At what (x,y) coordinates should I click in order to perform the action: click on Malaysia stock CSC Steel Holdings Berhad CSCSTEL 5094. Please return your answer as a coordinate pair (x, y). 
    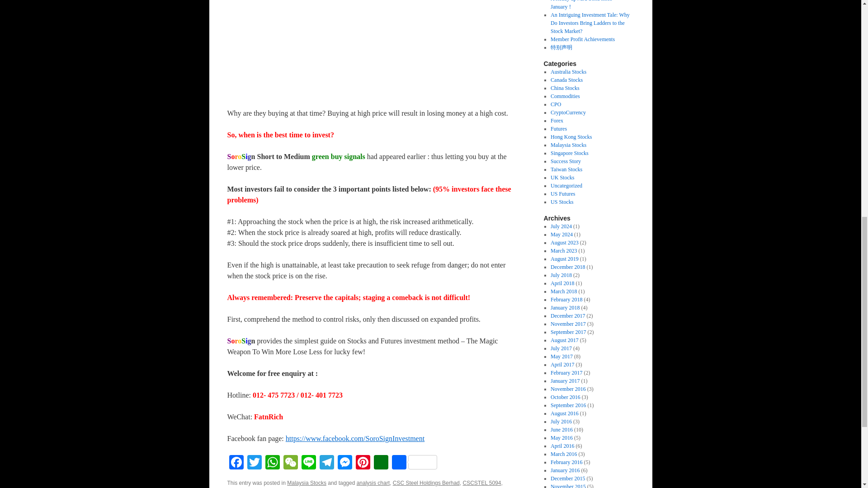
    Looking at the image, I should click on (372, 51).